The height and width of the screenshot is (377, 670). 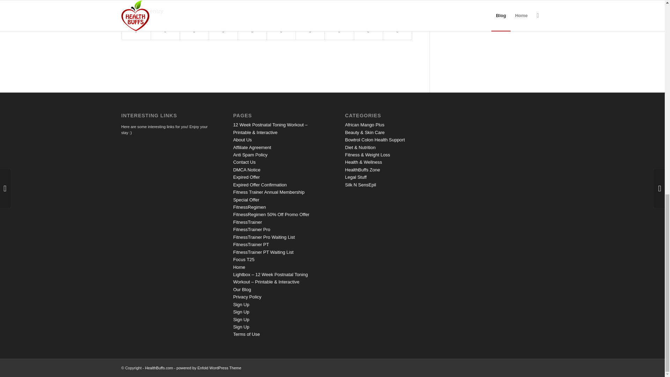 What do you see at coordinates (244, 162) in the screenshot?
I see `Contact Us` at bounding box center [244, 162].